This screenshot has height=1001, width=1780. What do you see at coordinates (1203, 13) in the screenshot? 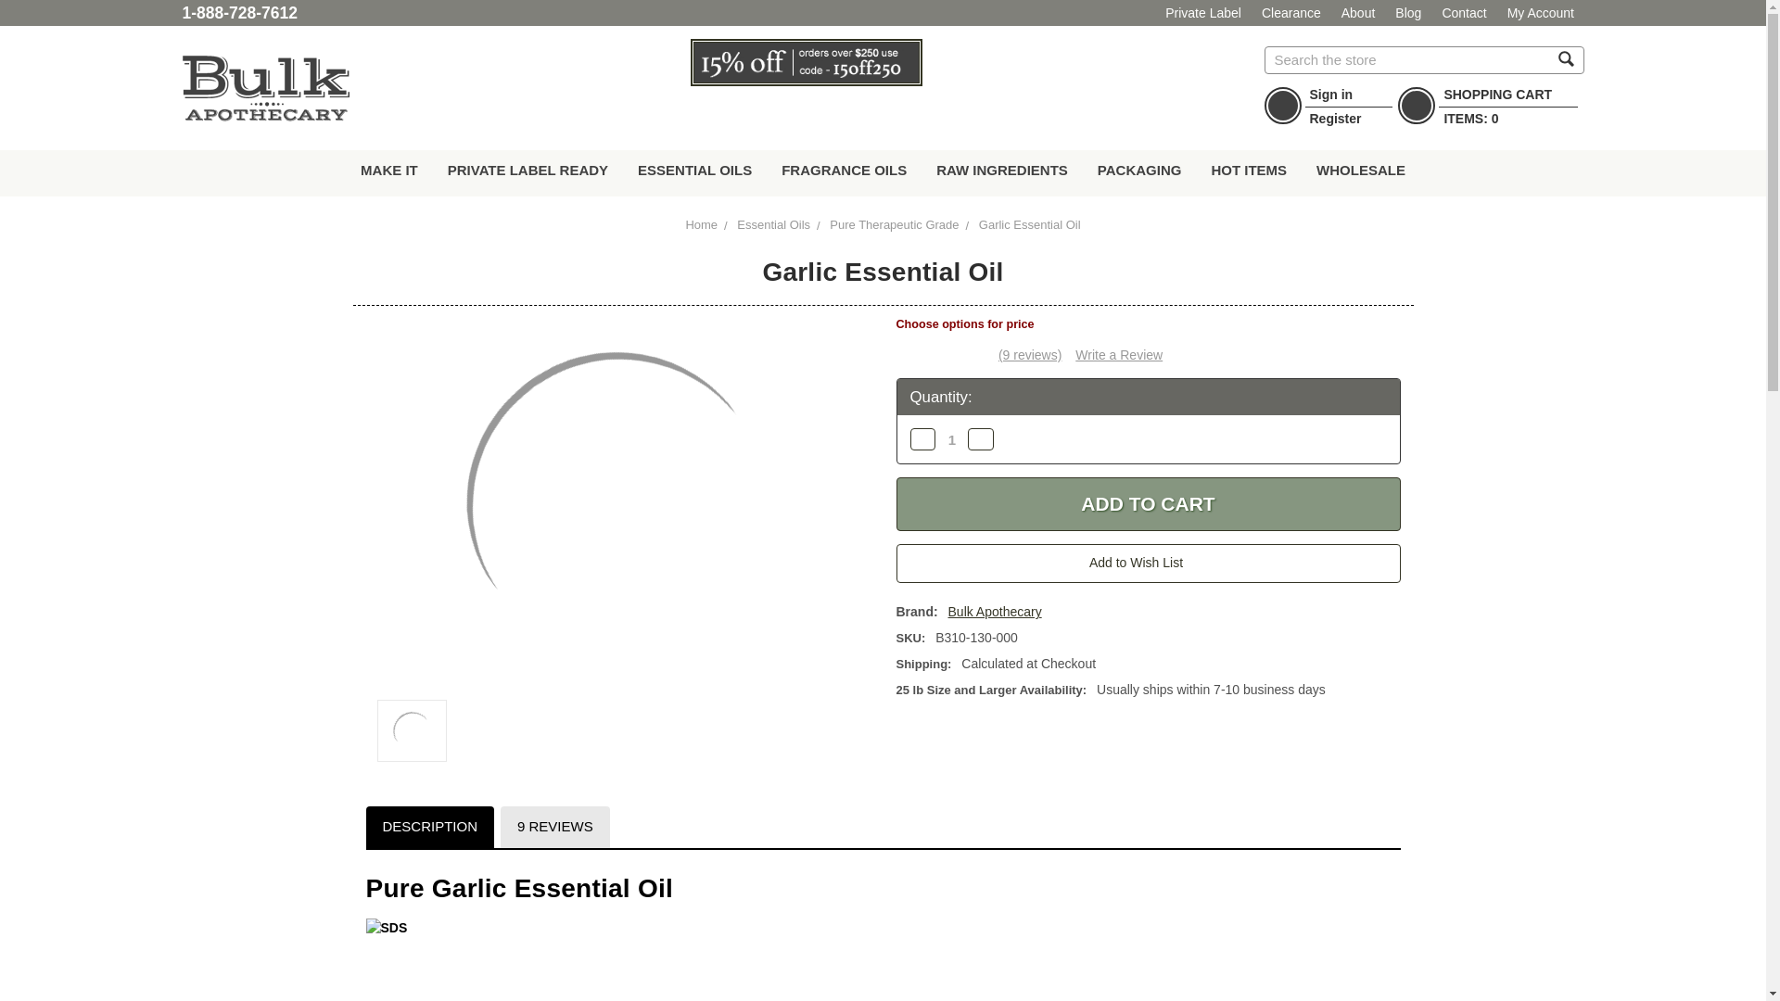
I see `Private Label` at bounding box center [1203, 13].